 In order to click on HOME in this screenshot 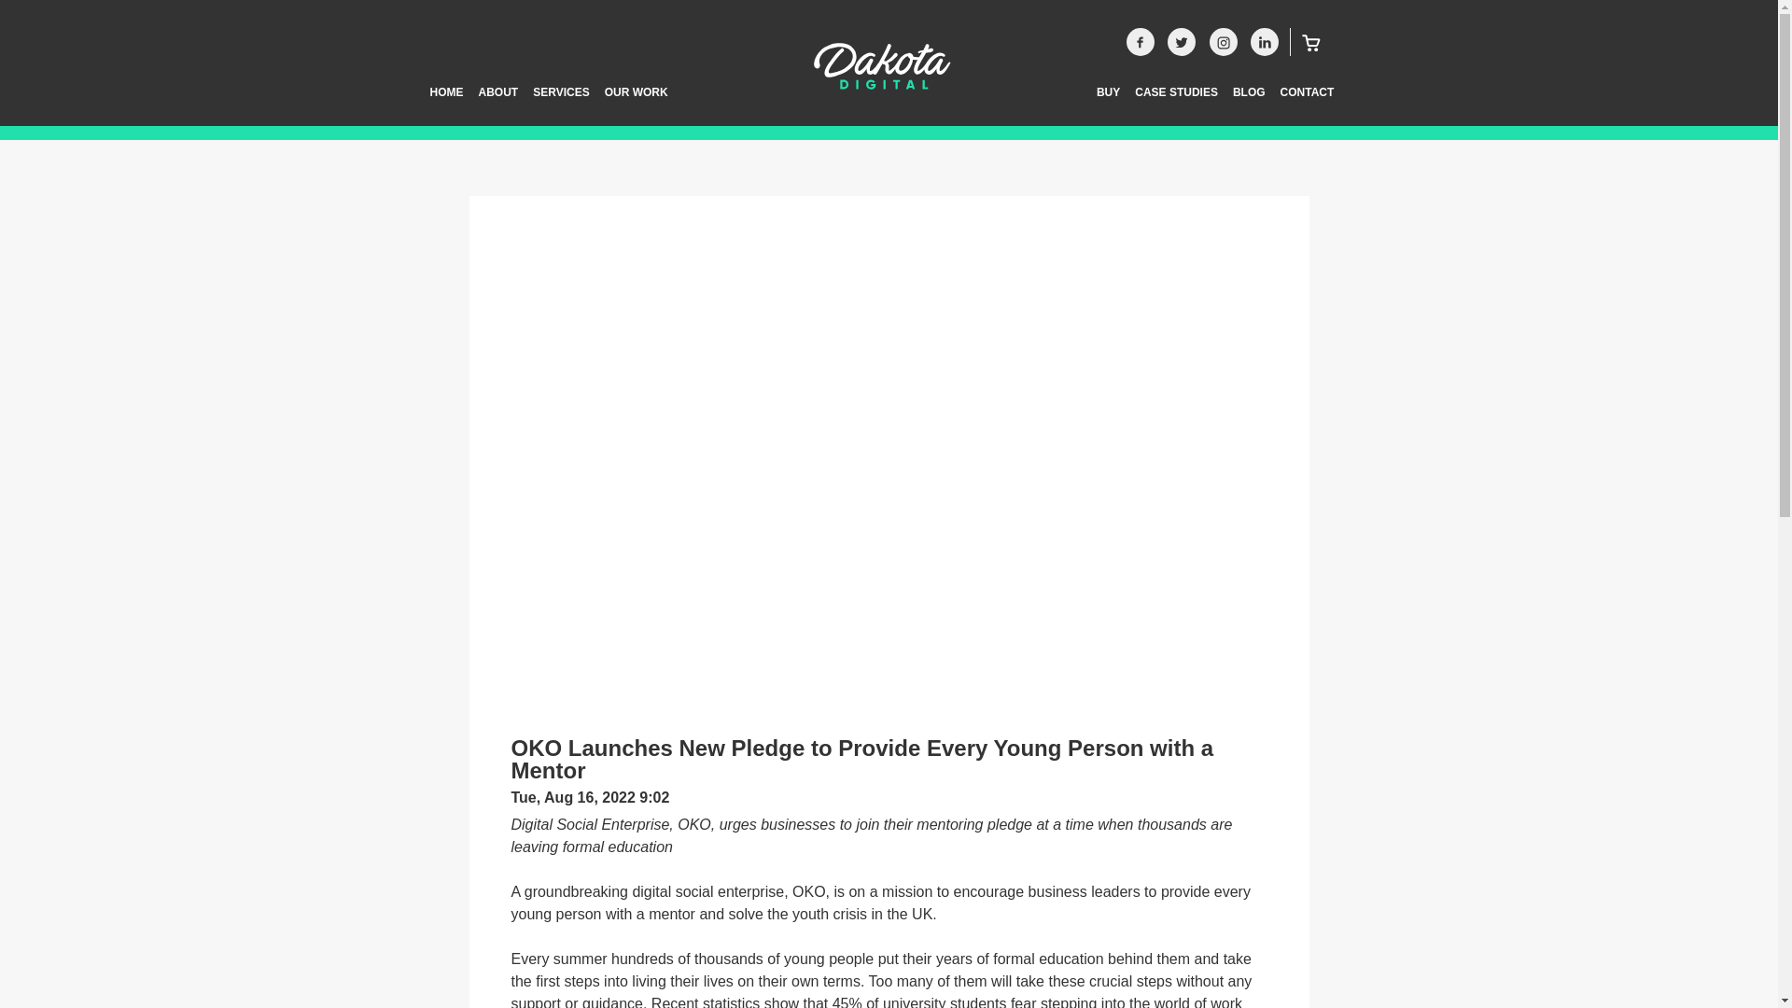, I will do `click(445, 103)`.